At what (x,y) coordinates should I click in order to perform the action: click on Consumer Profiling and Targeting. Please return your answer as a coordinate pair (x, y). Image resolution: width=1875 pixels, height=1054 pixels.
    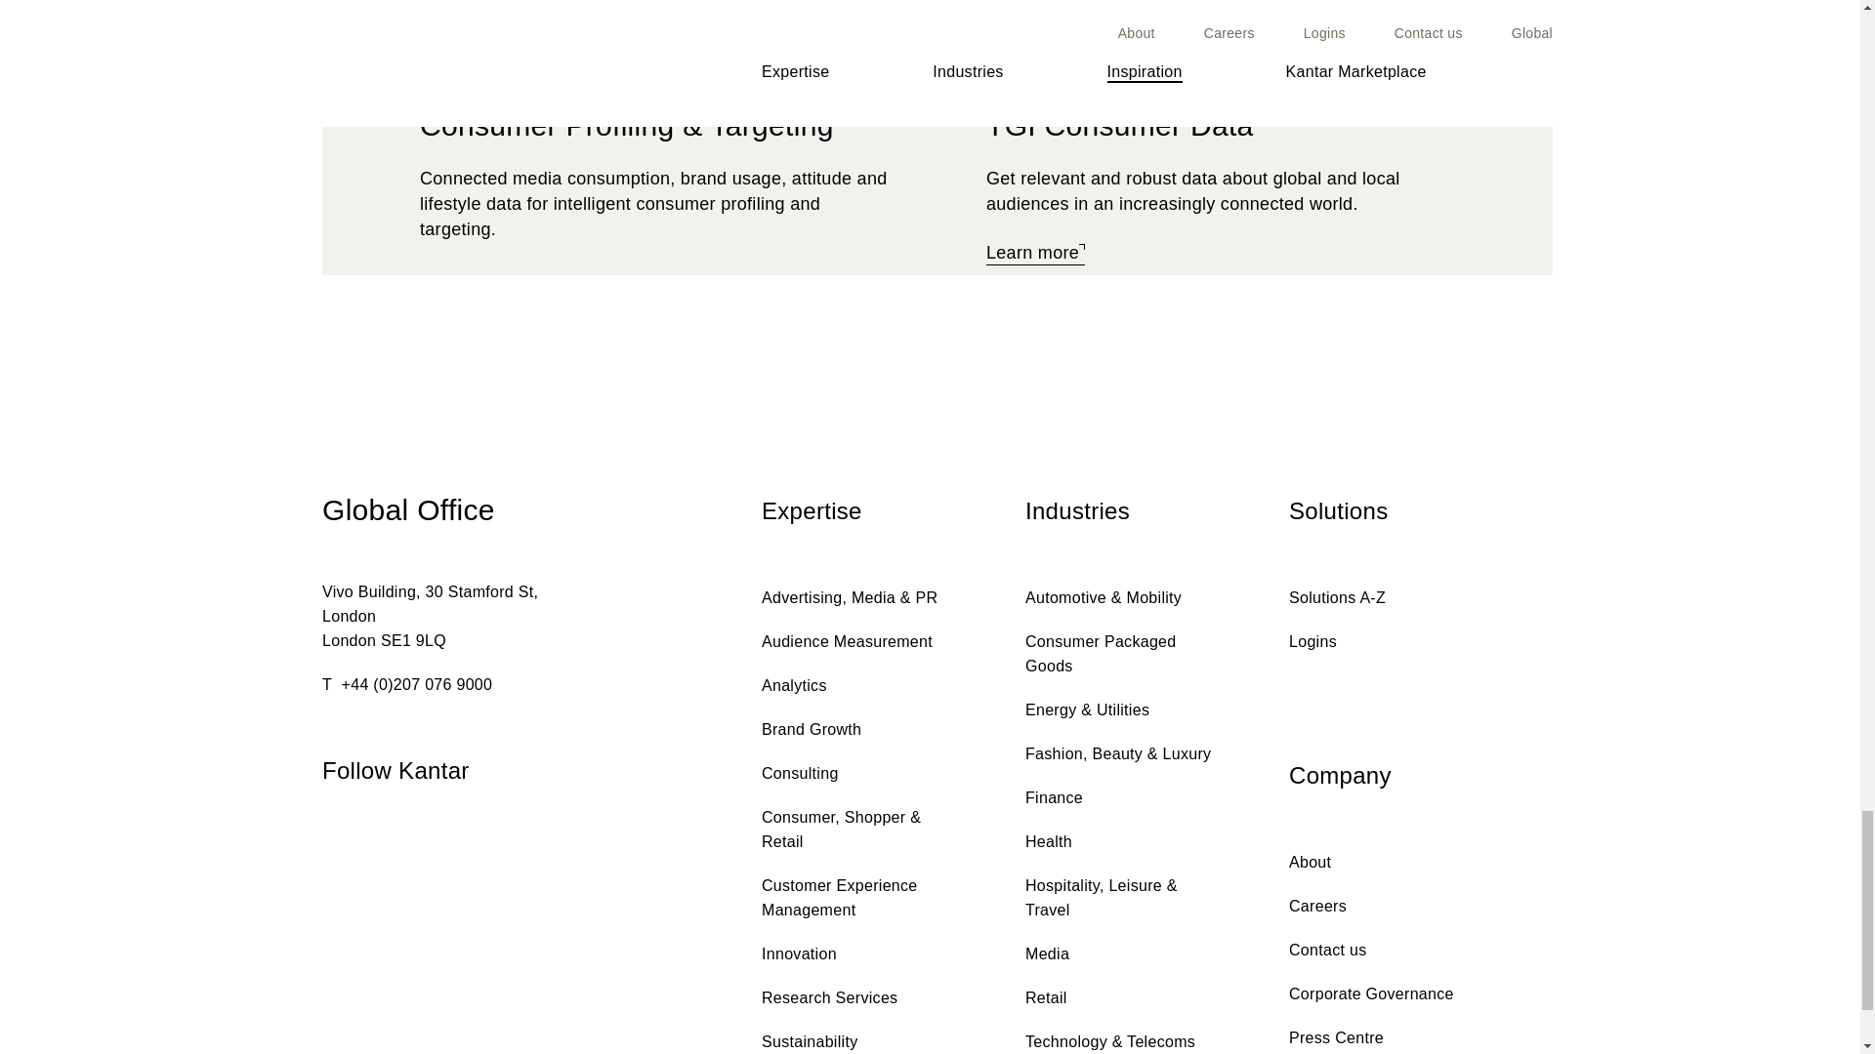
    Looking at the image, I should click on (630, 127).